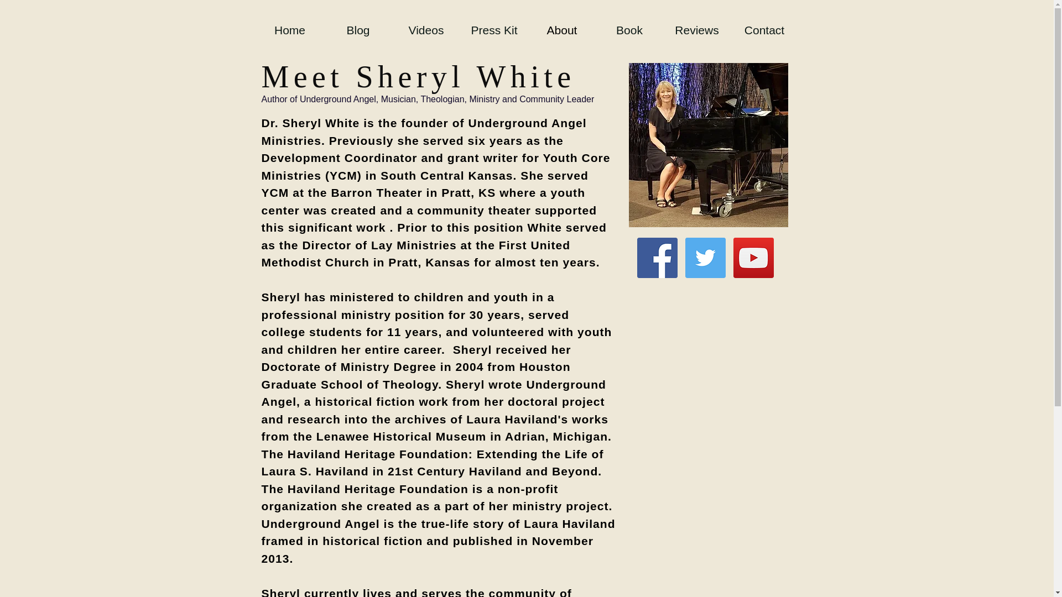 The height and width of the screenshot is (597, 1062). I want to click on Book, so click(628, 30).